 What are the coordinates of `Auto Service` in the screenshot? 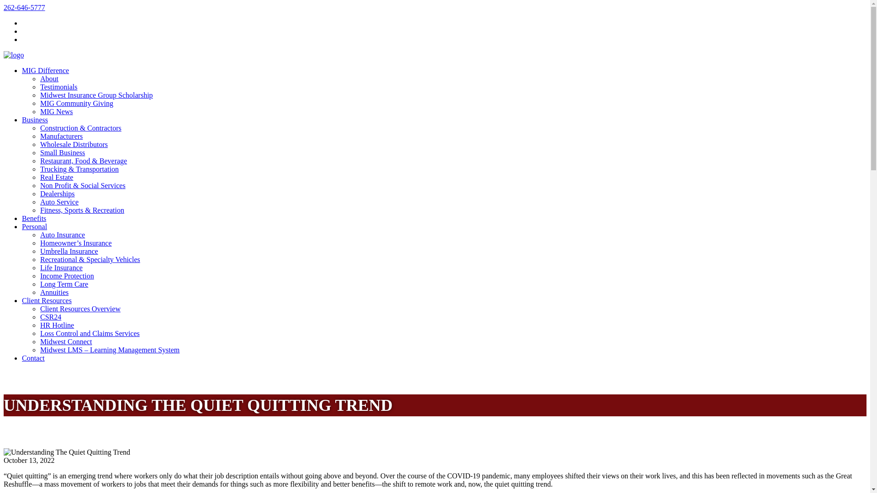 It's located at (59, 202).